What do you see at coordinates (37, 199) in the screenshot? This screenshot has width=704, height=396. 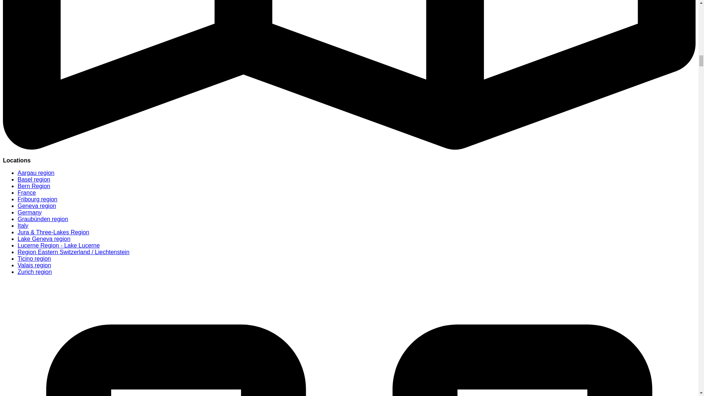 I see `Fribourg region` at bounding box center [37, 199].